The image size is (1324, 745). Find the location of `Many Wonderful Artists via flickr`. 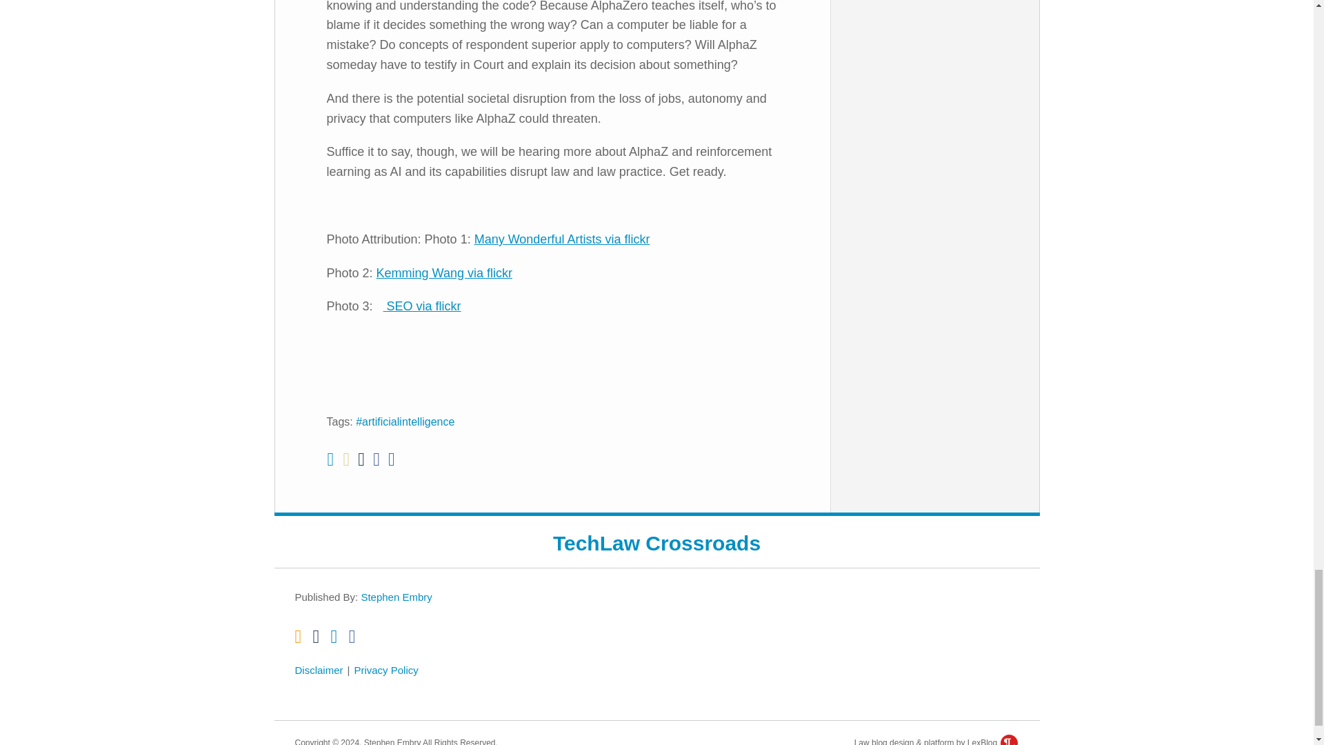

Many Wonderful Artists via flickr is located at coordinates (561, 239).